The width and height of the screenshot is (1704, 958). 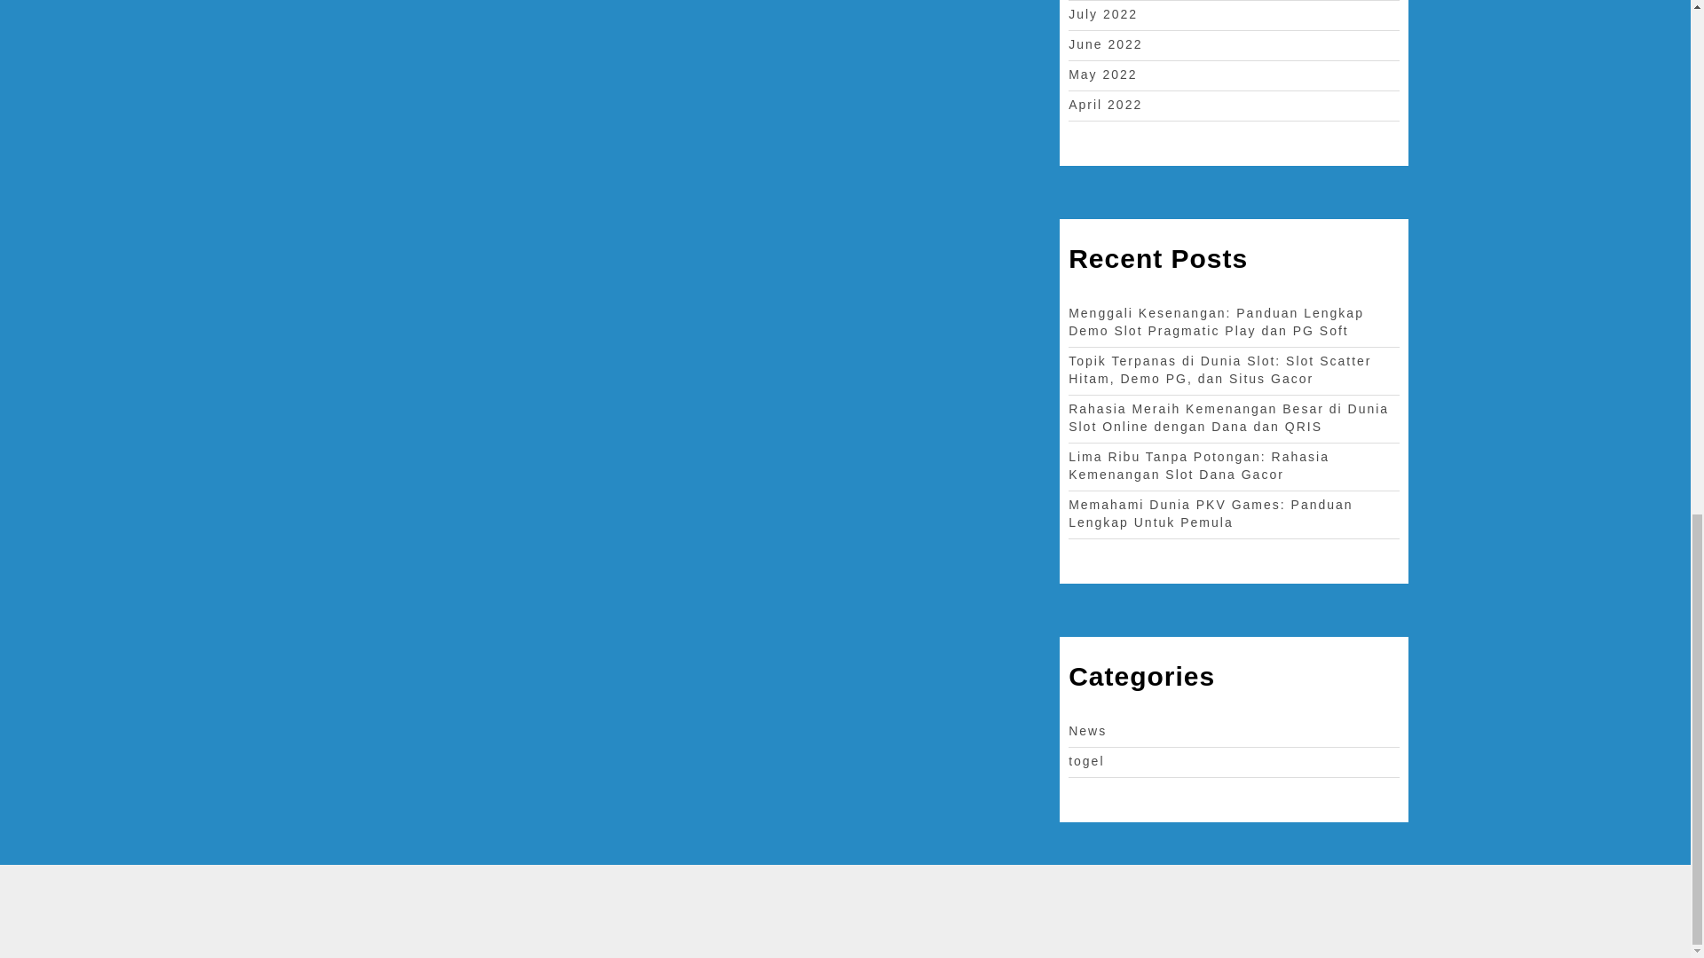 I want to click on May 2022, so click(x=1102, y=74).